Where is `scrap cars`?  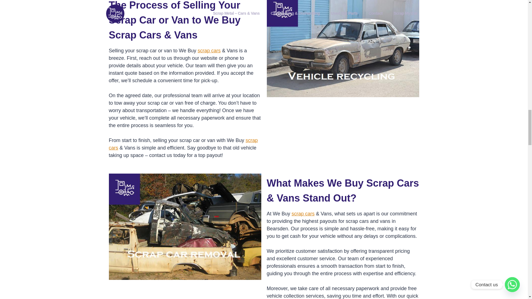 scrap cars is located at coordinates (303, 214).